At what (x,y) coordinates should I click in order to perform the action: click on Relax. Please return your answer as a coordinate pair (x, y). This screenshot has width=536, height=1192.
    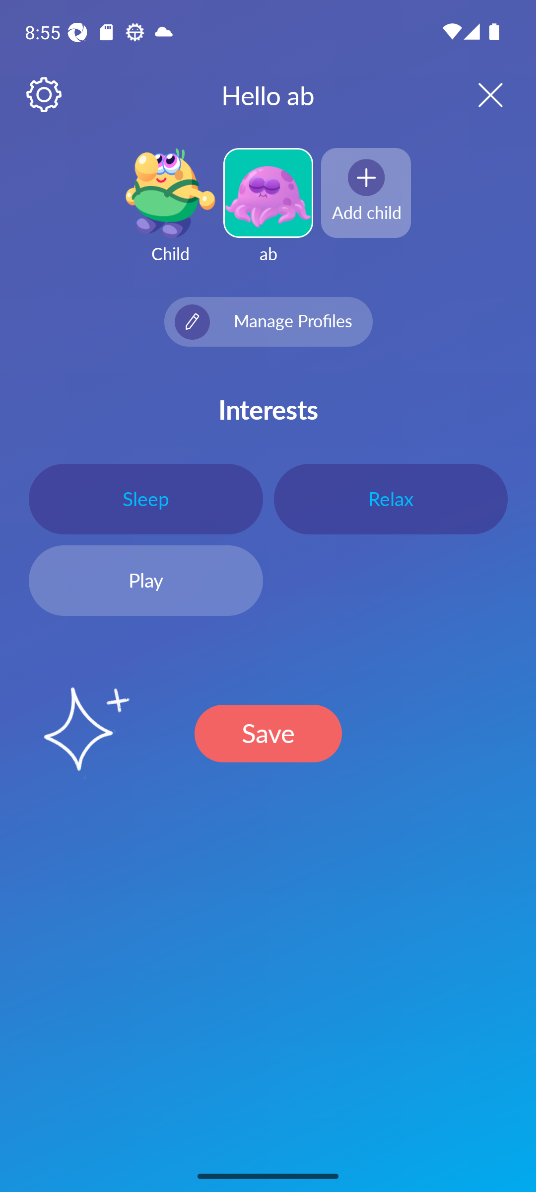
    Looking at the image, I should click on (390, 499).